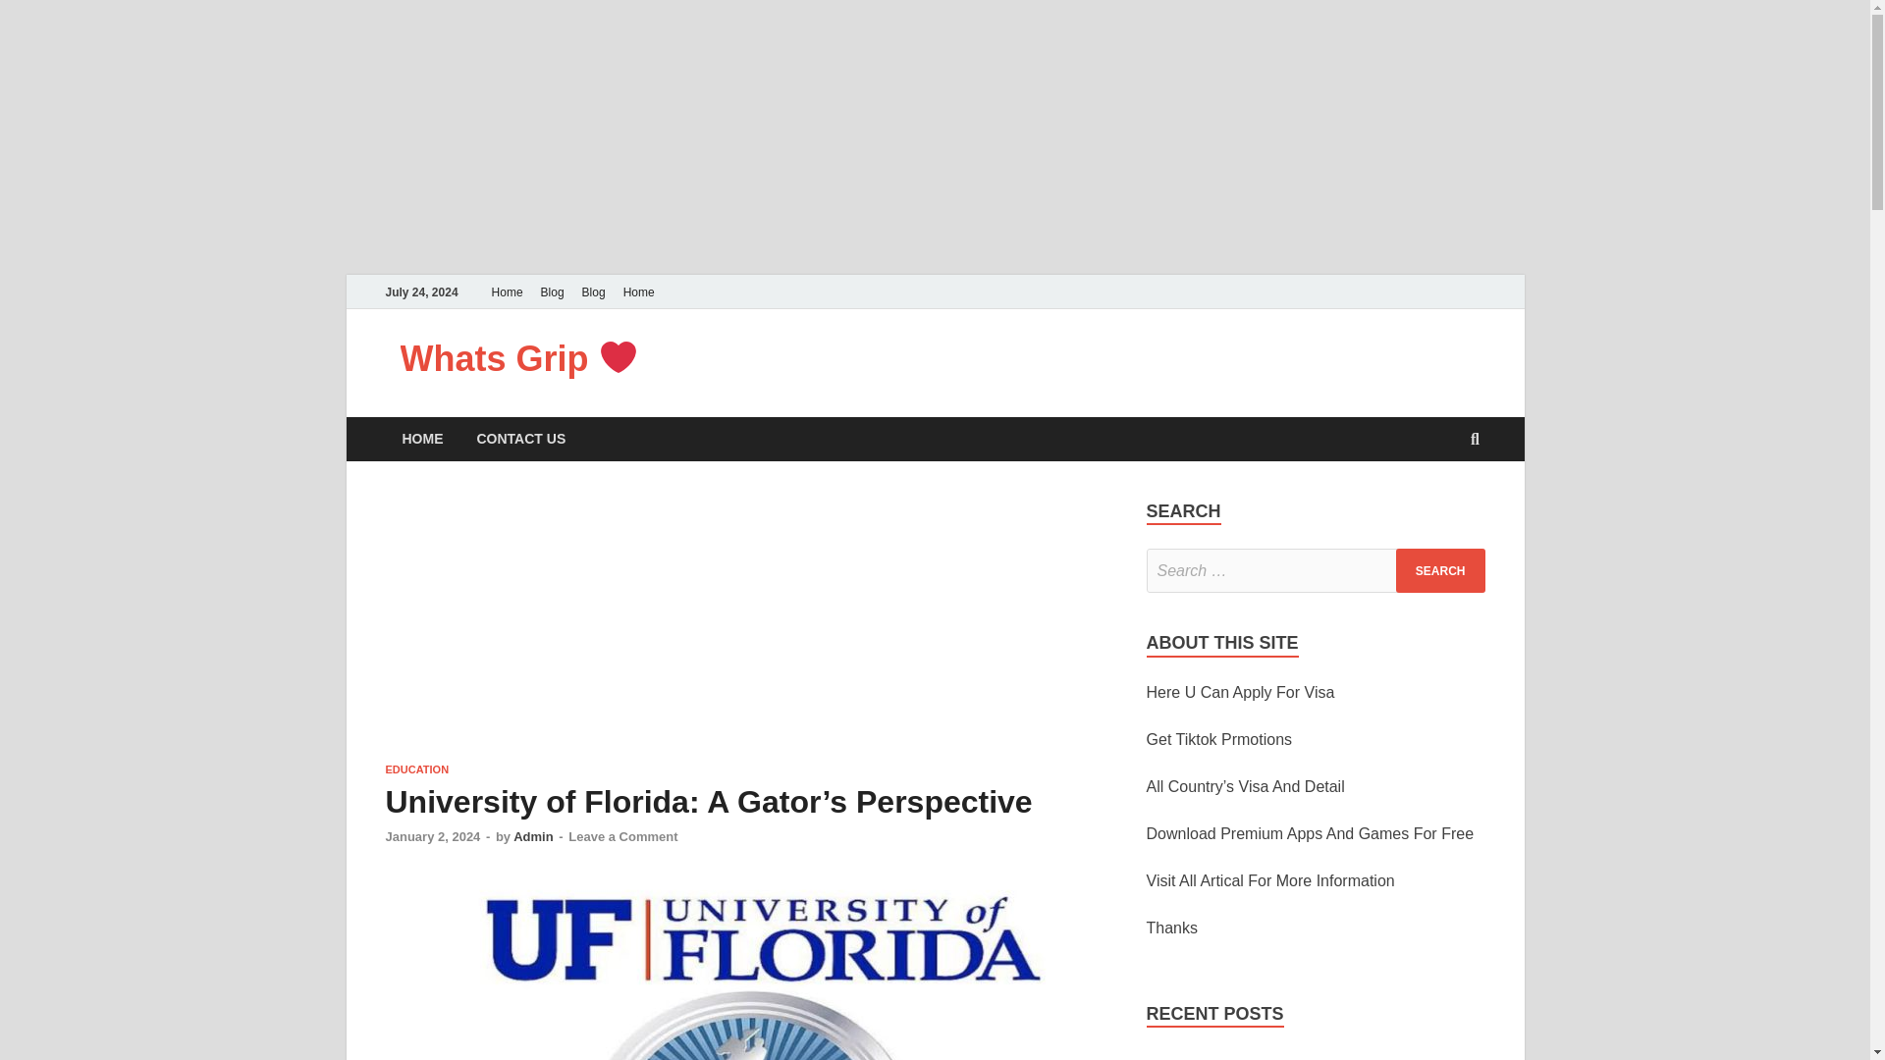 This screenshot has width=1885, height=1060. Describe the element at coordinates (638, 291) in the screenshot. I see `Home` at that location.